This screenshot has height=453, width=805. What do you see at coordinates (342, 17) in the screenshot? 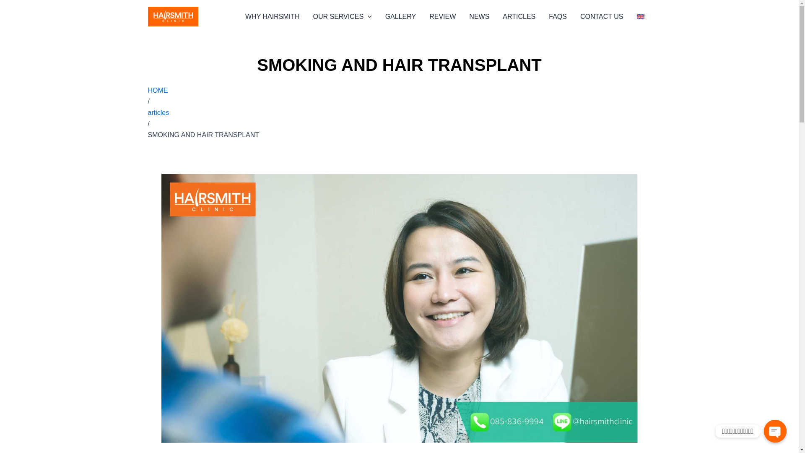
I see `OUR SERVICES` at bounding box center [342, 17].